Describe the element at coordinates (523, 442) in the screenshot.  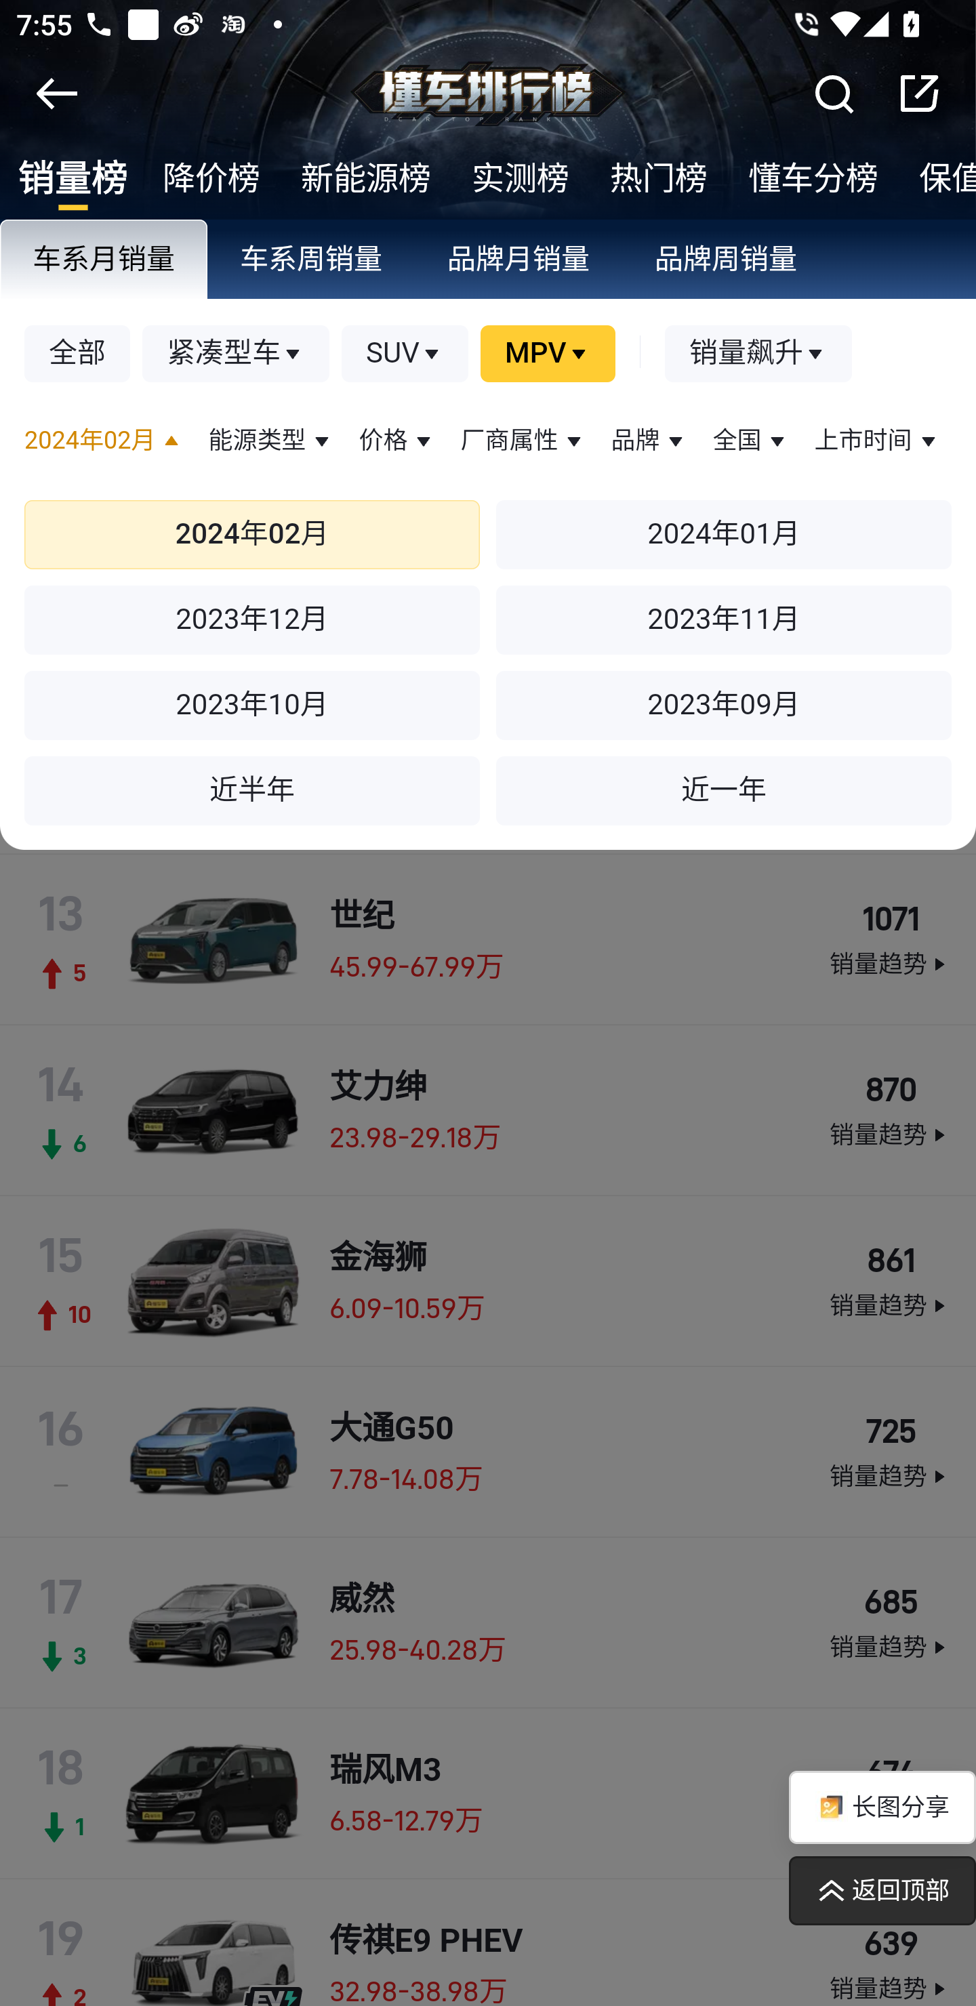
I see `厂商属性` at that location.